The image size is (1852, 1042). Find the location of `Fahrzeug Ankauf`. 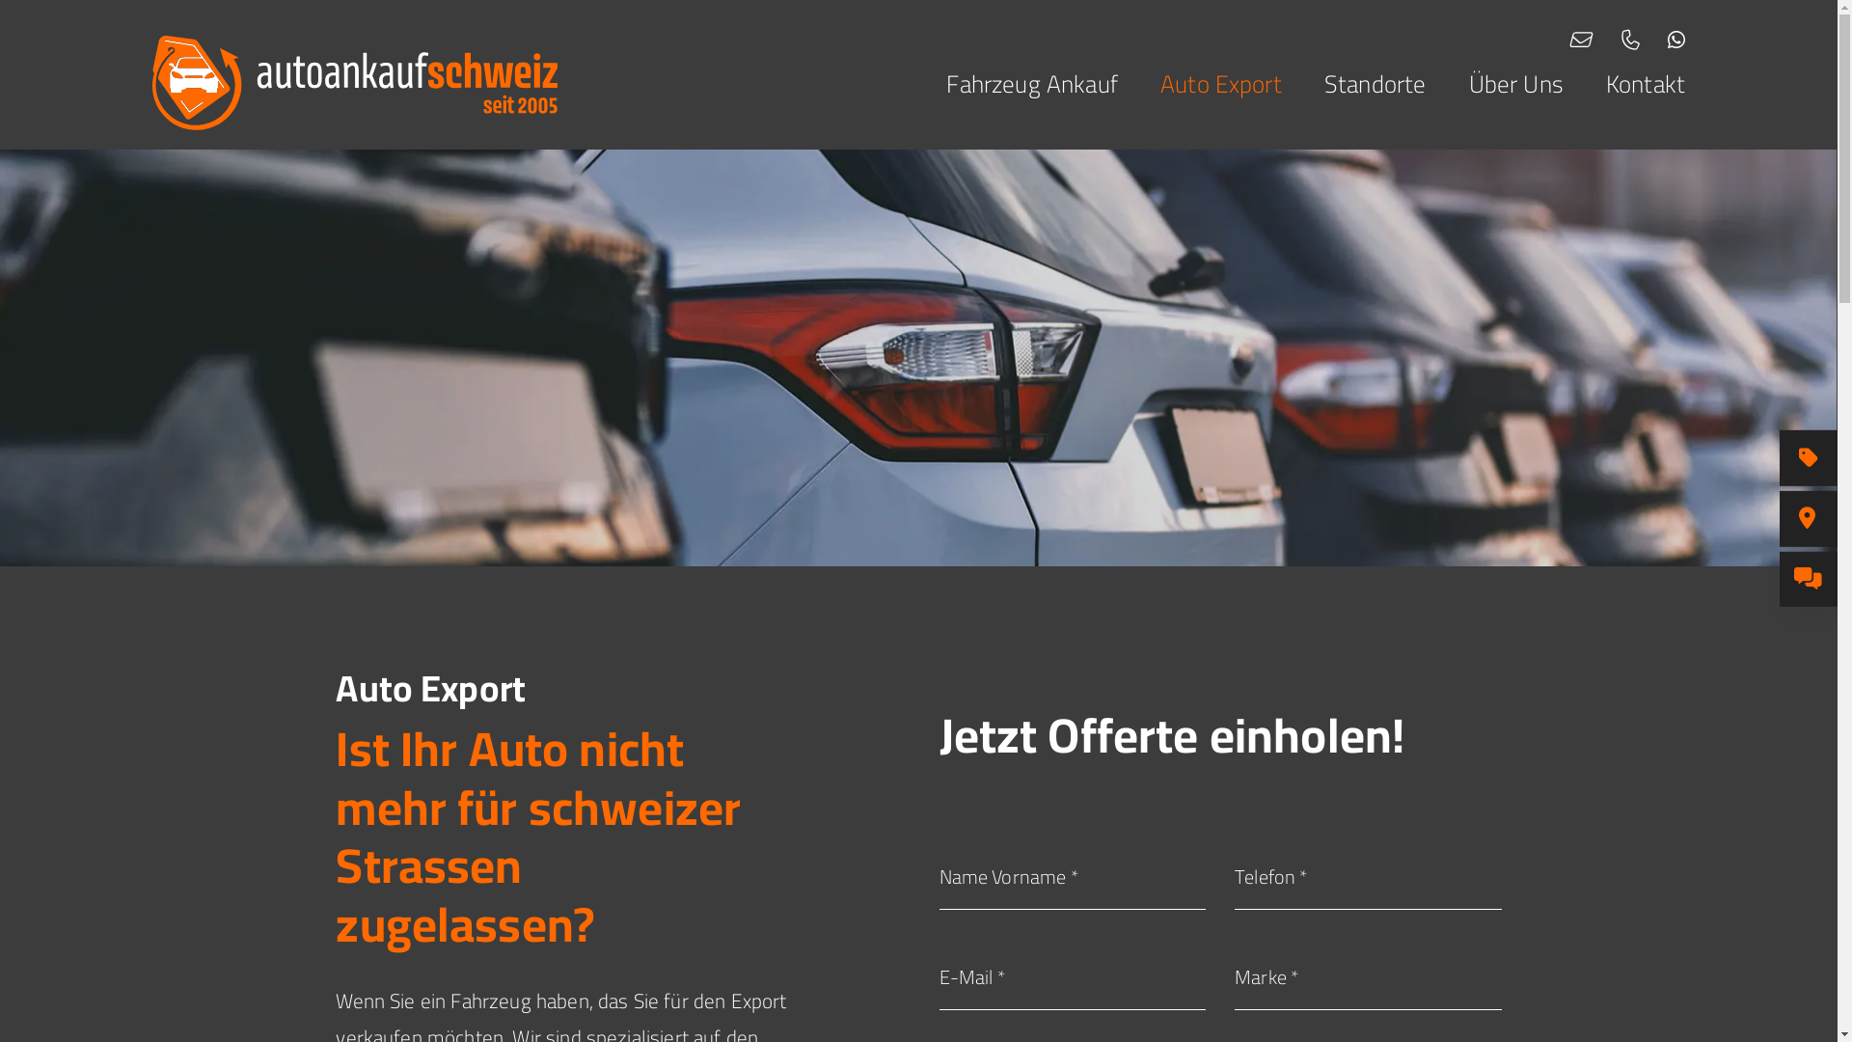

Fahrzeug Ankauf is located at coordinates (1011, 84).